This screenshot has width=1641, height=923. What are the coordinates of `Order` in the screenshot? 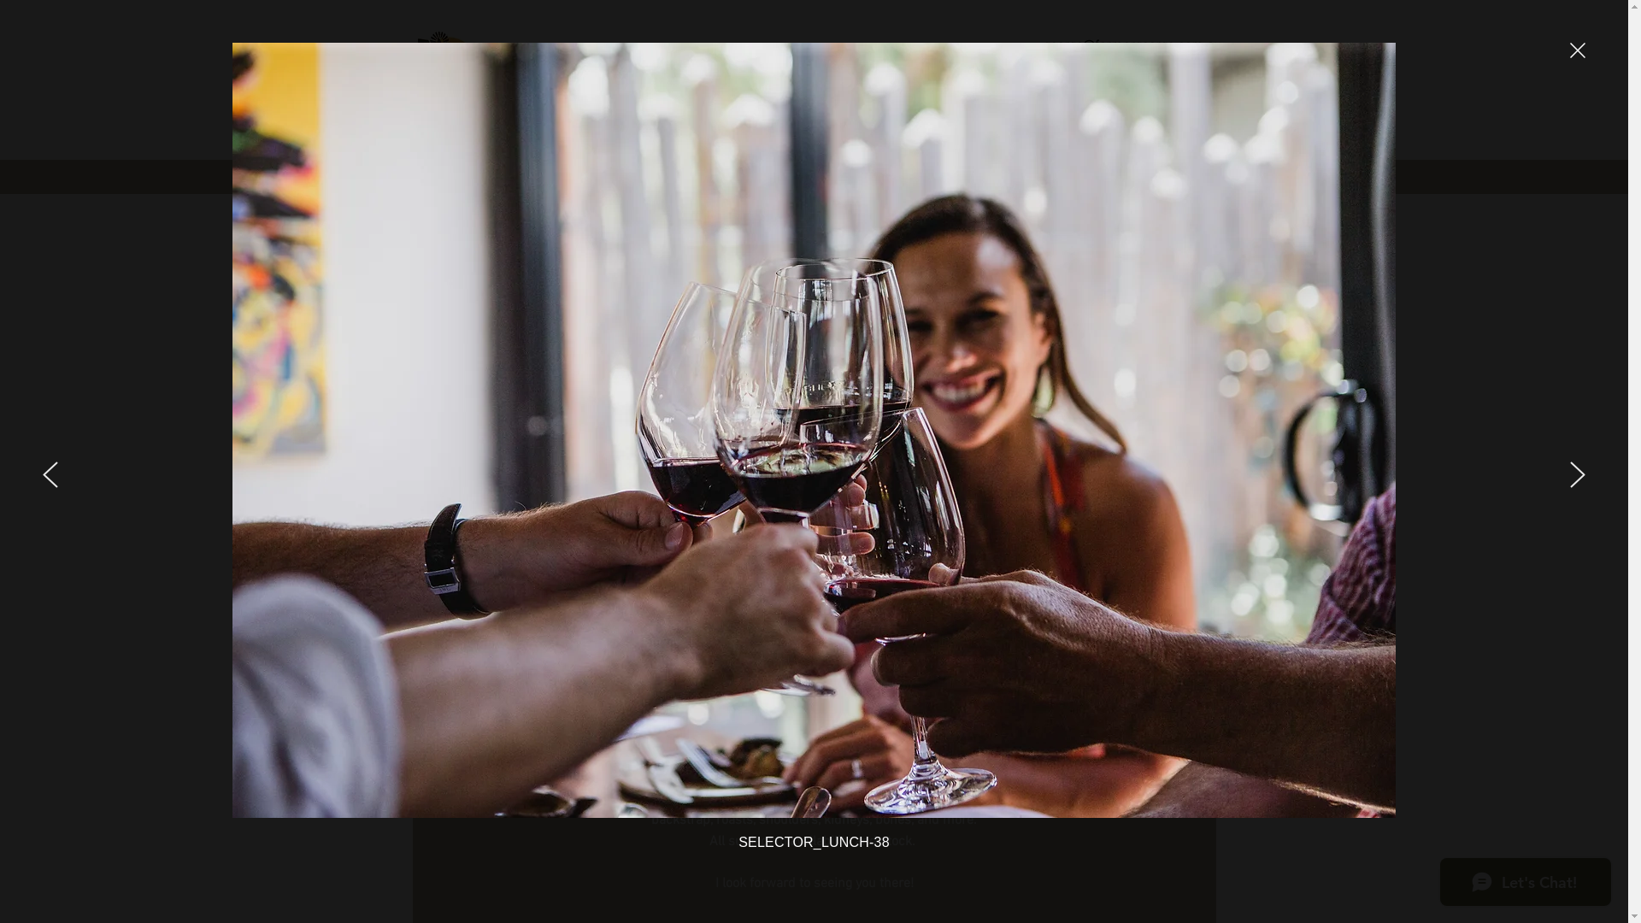 It's located at (650, 177).